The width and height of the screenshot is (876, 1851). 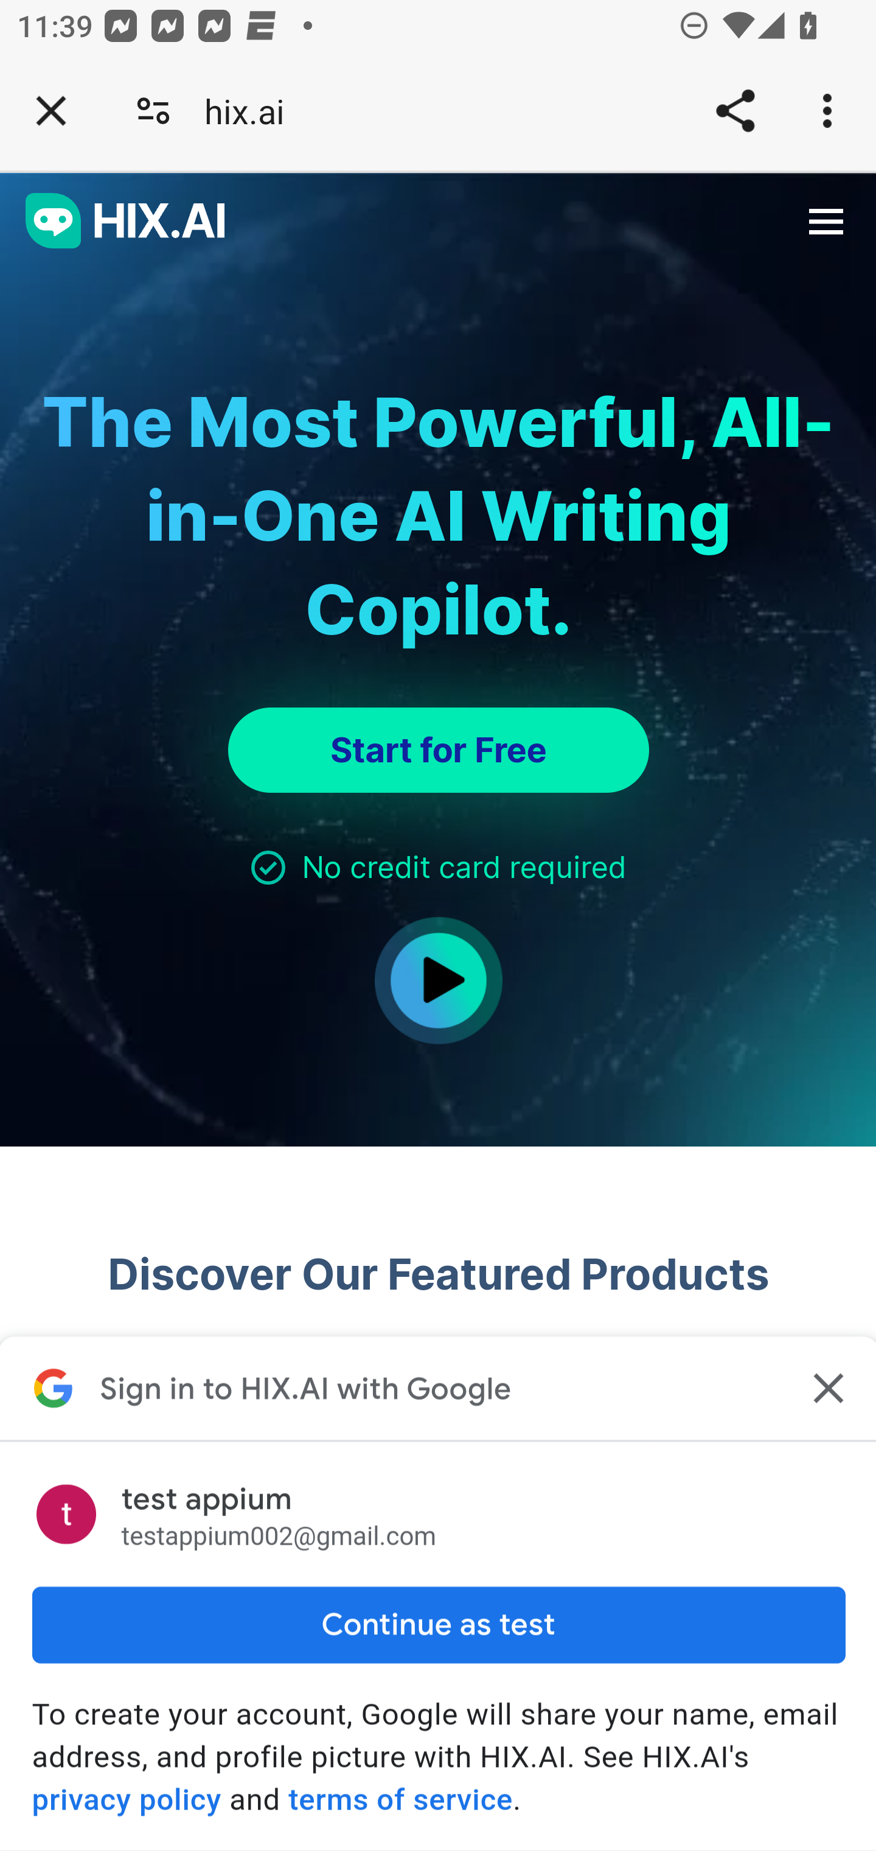 What do you see at coordinates (127, 222) in the screenshot?
I see `hix` at bounding box center [127, 222].